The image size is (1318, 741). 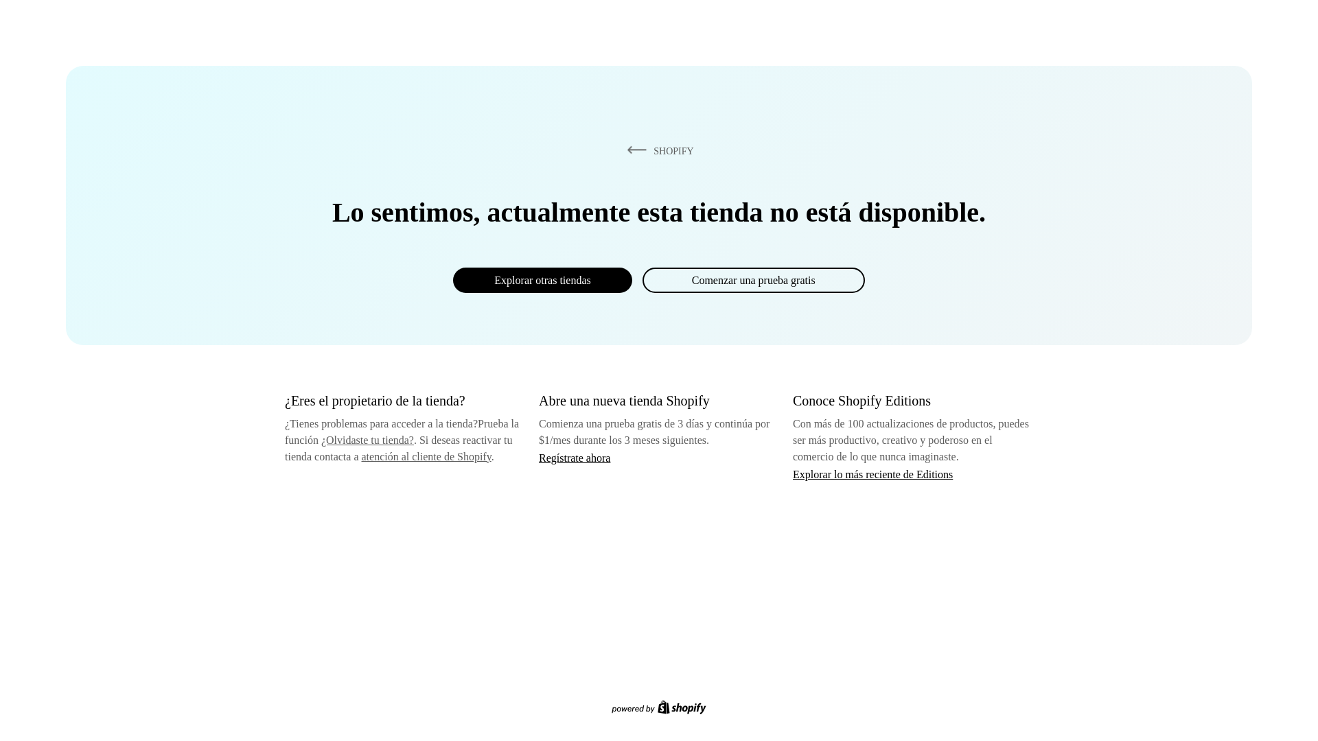 What do you see at coordinates (658, 150) in the screenshot?
I see `SHOPIFY` at bounding box center [658, 150].